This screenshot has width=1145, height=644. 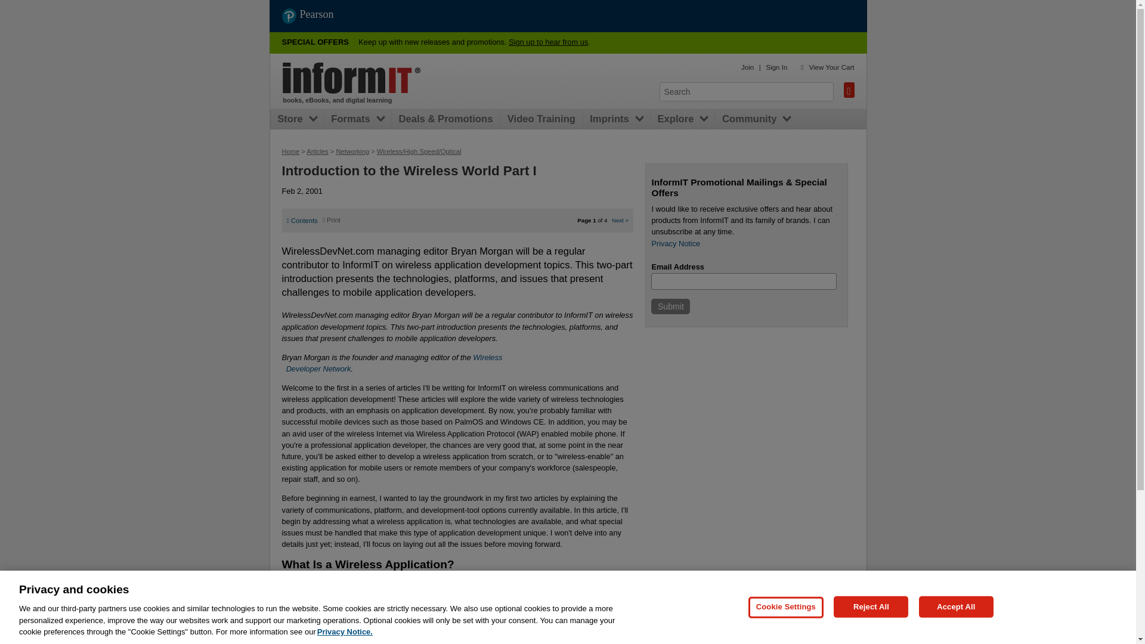 What do you see at coordinates (392, 363) in the screenshot?
I see `Sign In` at bounding box center [392, 363].